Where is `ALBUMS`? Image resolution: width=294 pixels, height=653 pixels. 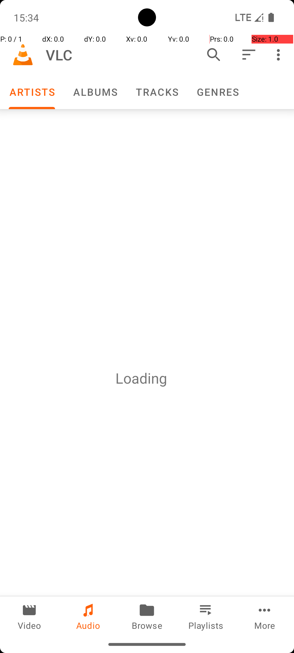 ALBUMS is located at coordinates (95, 92).